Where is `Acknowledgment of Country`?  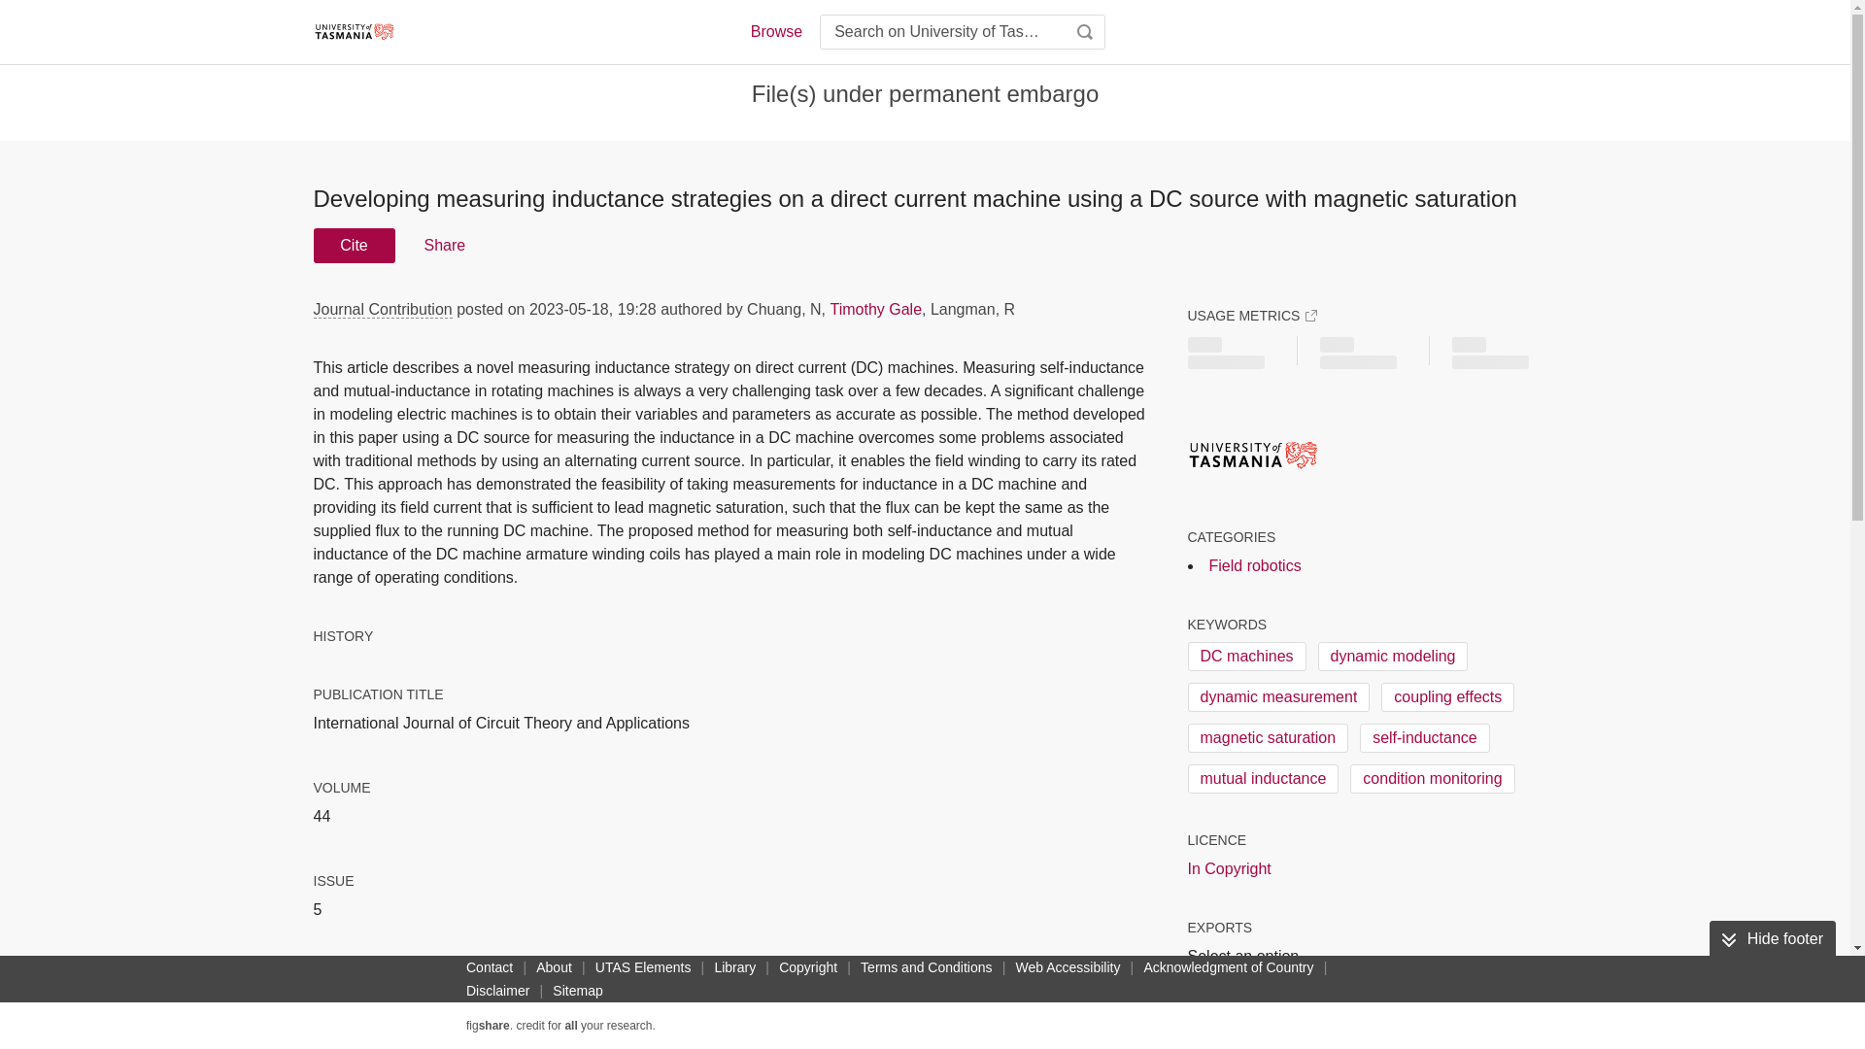 Acknowledgment of Country is located at coordinates (1228, 966).